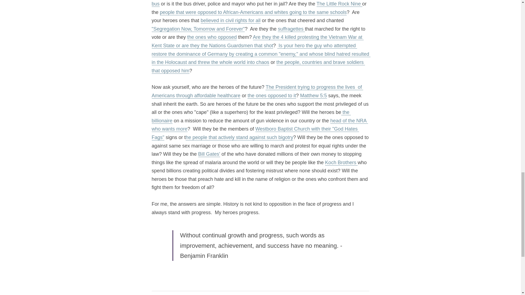  What do you see at coordinates (339, 4) in the screenshot?
I see `The Little Rock Nine ` at bounding box center [339, 4].